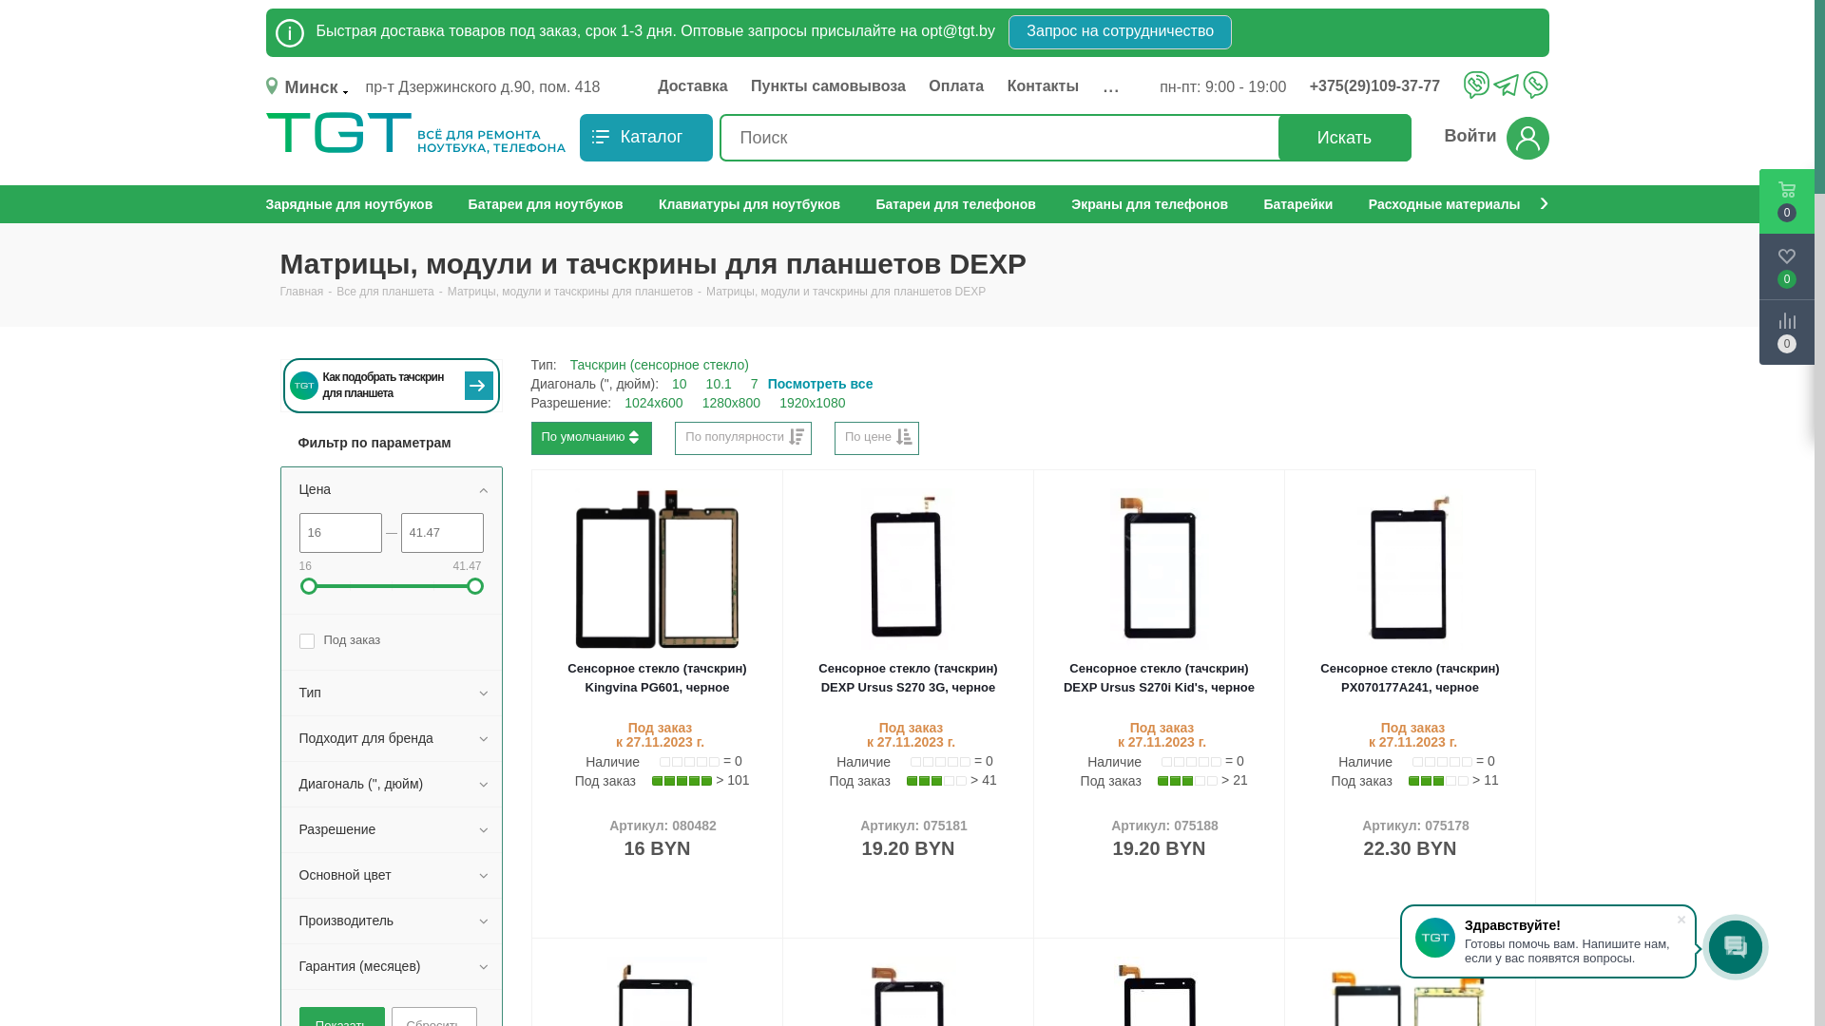 This screenshot has width=1825, height=1026. What do you see at coordinates (654, 403) in the screenshot?
I see `1024x600` at bounding box center [654, 403].